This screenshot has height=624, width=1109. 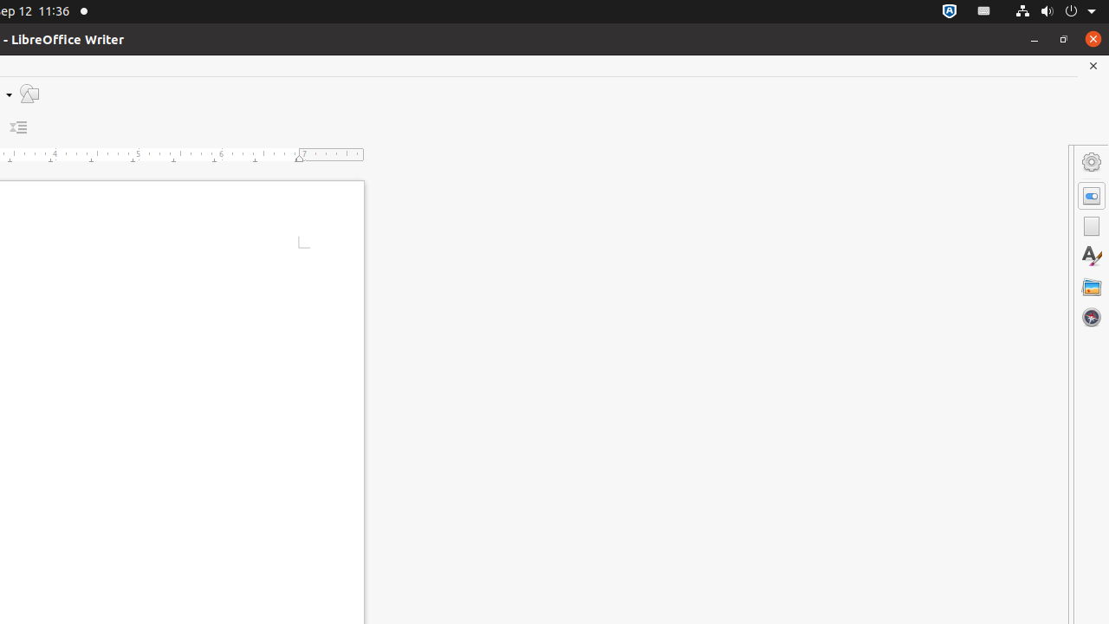 I want to click on :1.72/StatusNotifierItem, so click(x=950, y=12).